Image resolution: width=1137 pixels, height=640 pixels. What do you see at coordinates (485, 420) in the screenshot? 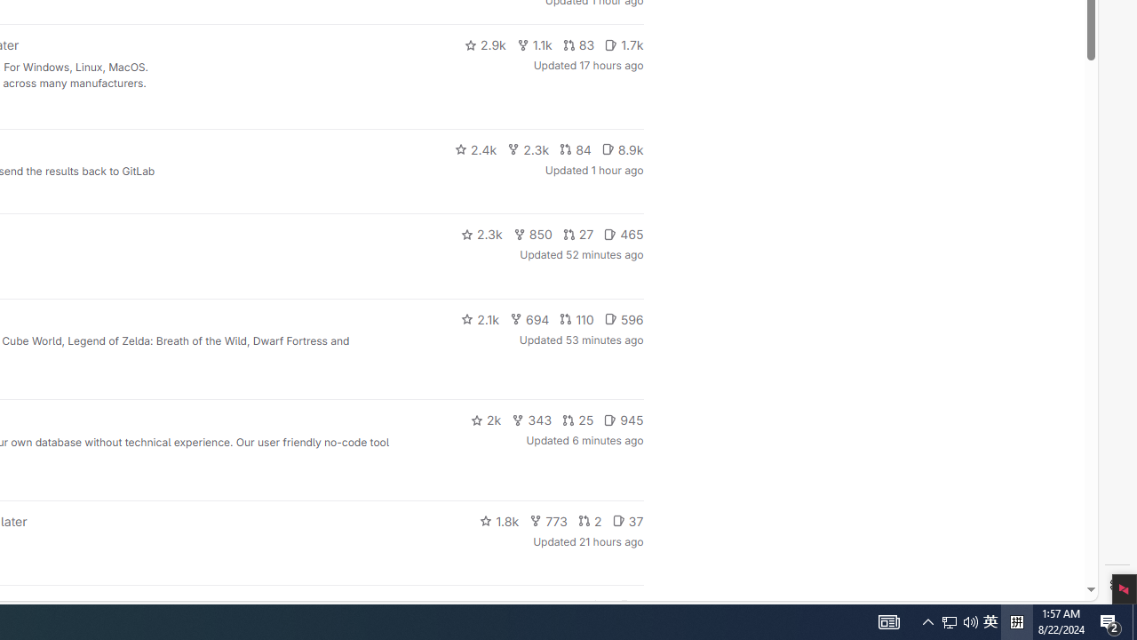
I see `2k` at bounding box center [485, 420].